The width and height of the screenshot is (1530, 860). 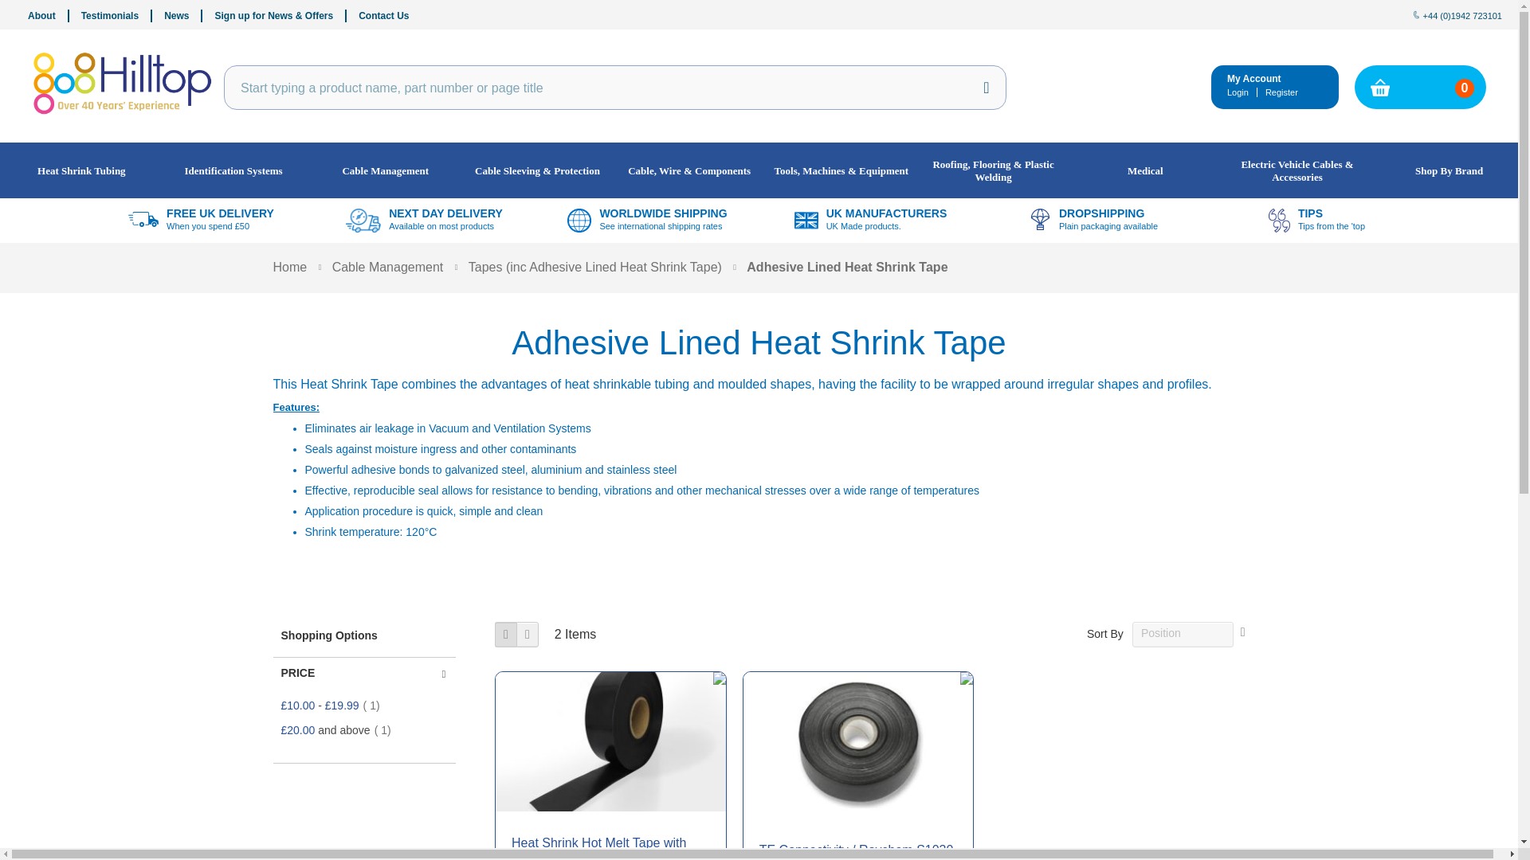 I want to click on About, so click(x=48, y=16).